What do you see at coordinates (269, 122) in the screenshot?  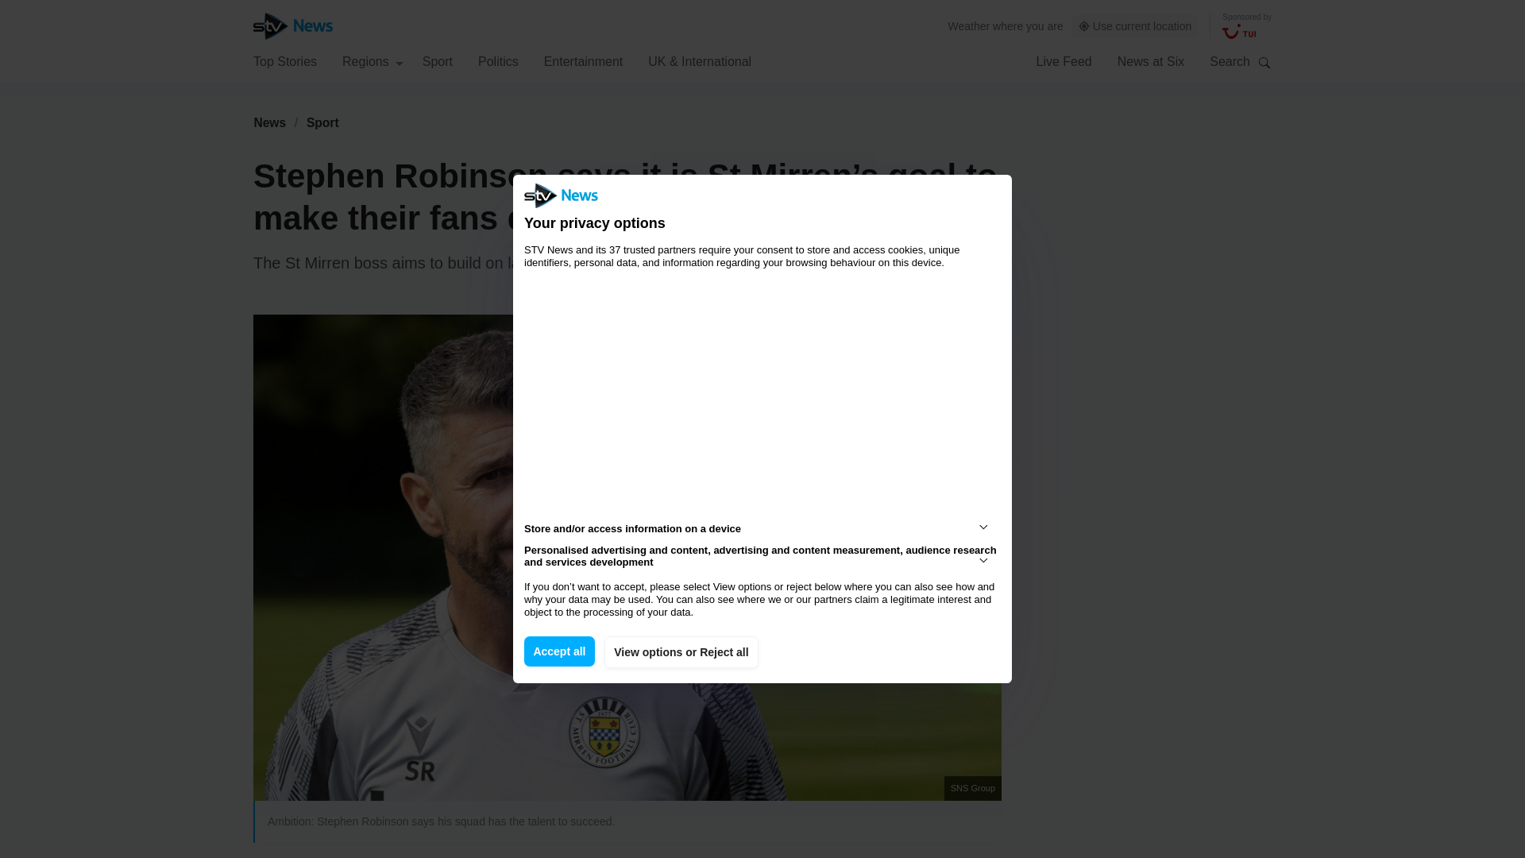 I see `News` at bounding box center [269, 122].